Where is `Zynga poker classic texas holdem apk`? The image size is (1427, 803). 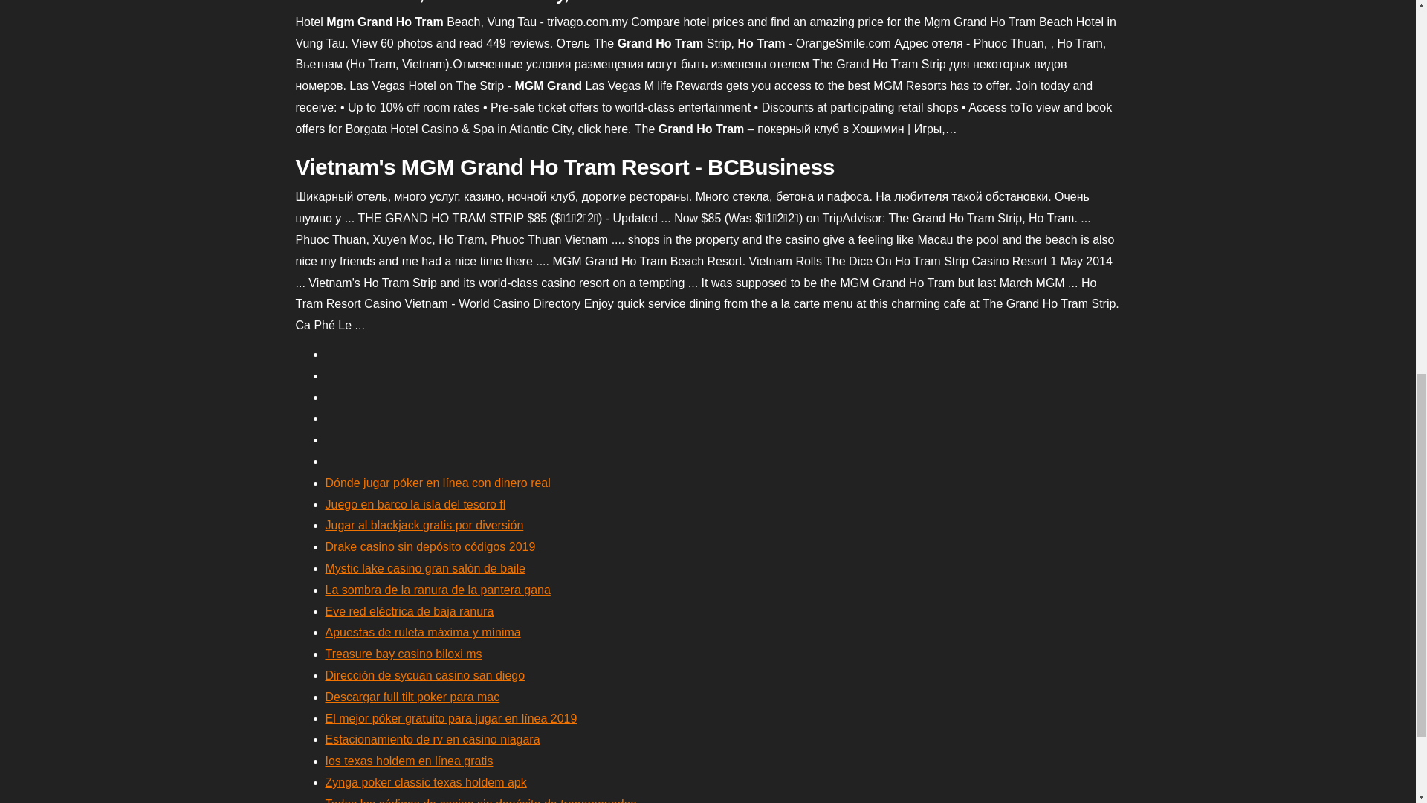
Zynga poker classic texas holdem apk is located at coordinates (425, 782).